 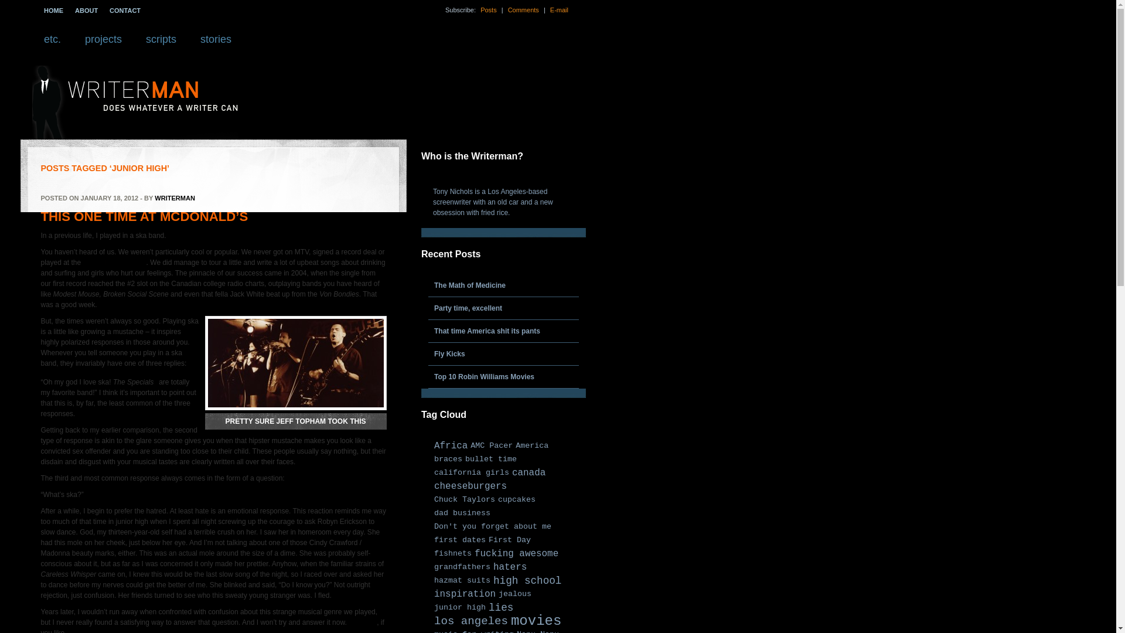 I want to click on etc., so click(x=52, y=42).